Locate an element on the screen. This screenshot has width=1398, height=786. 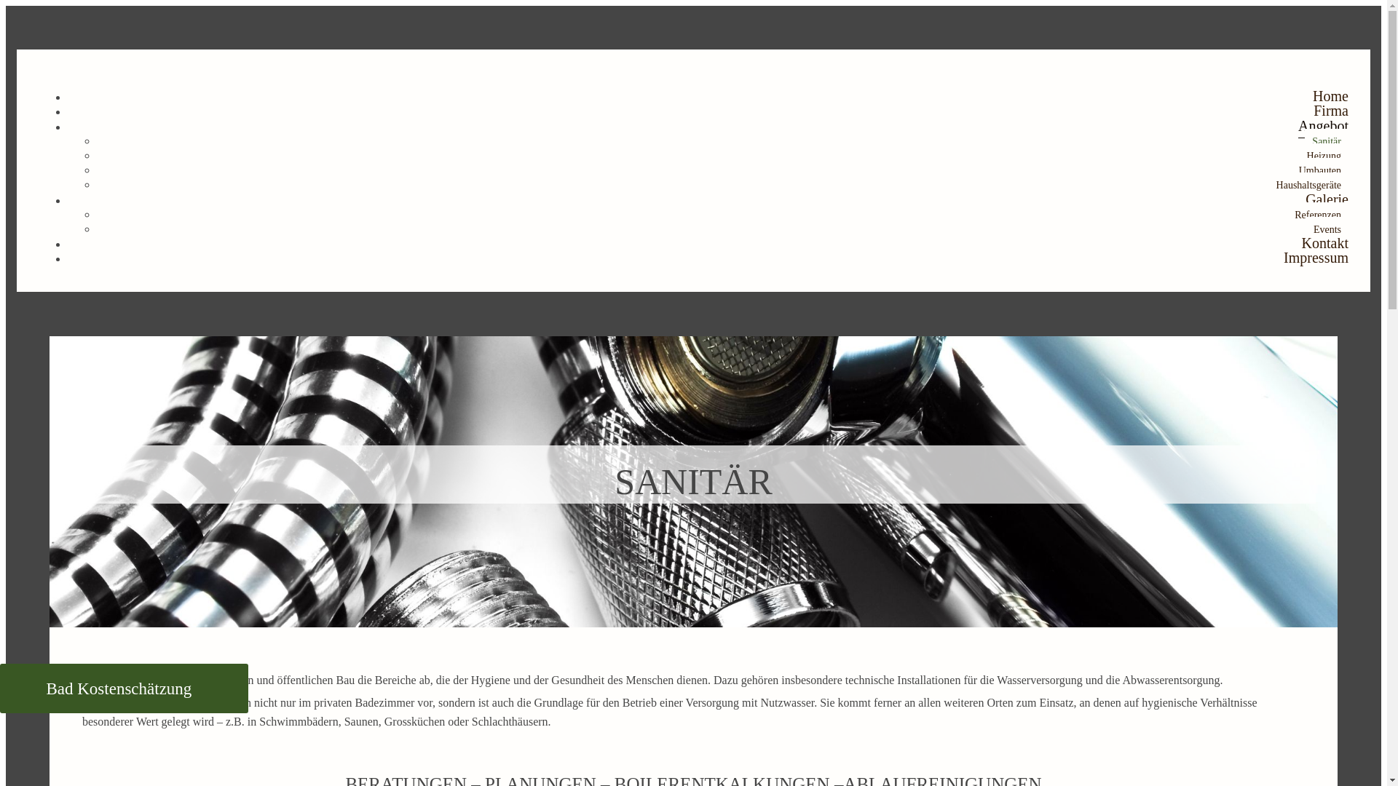
Umbauten is located at coordinates (1320, 170).